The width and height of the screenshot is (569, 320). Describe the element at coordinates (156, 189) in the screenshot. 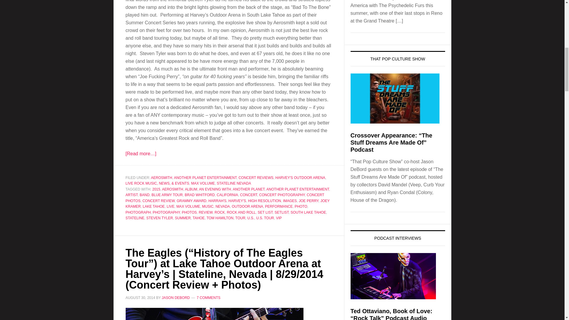

I see `2015` at that location.